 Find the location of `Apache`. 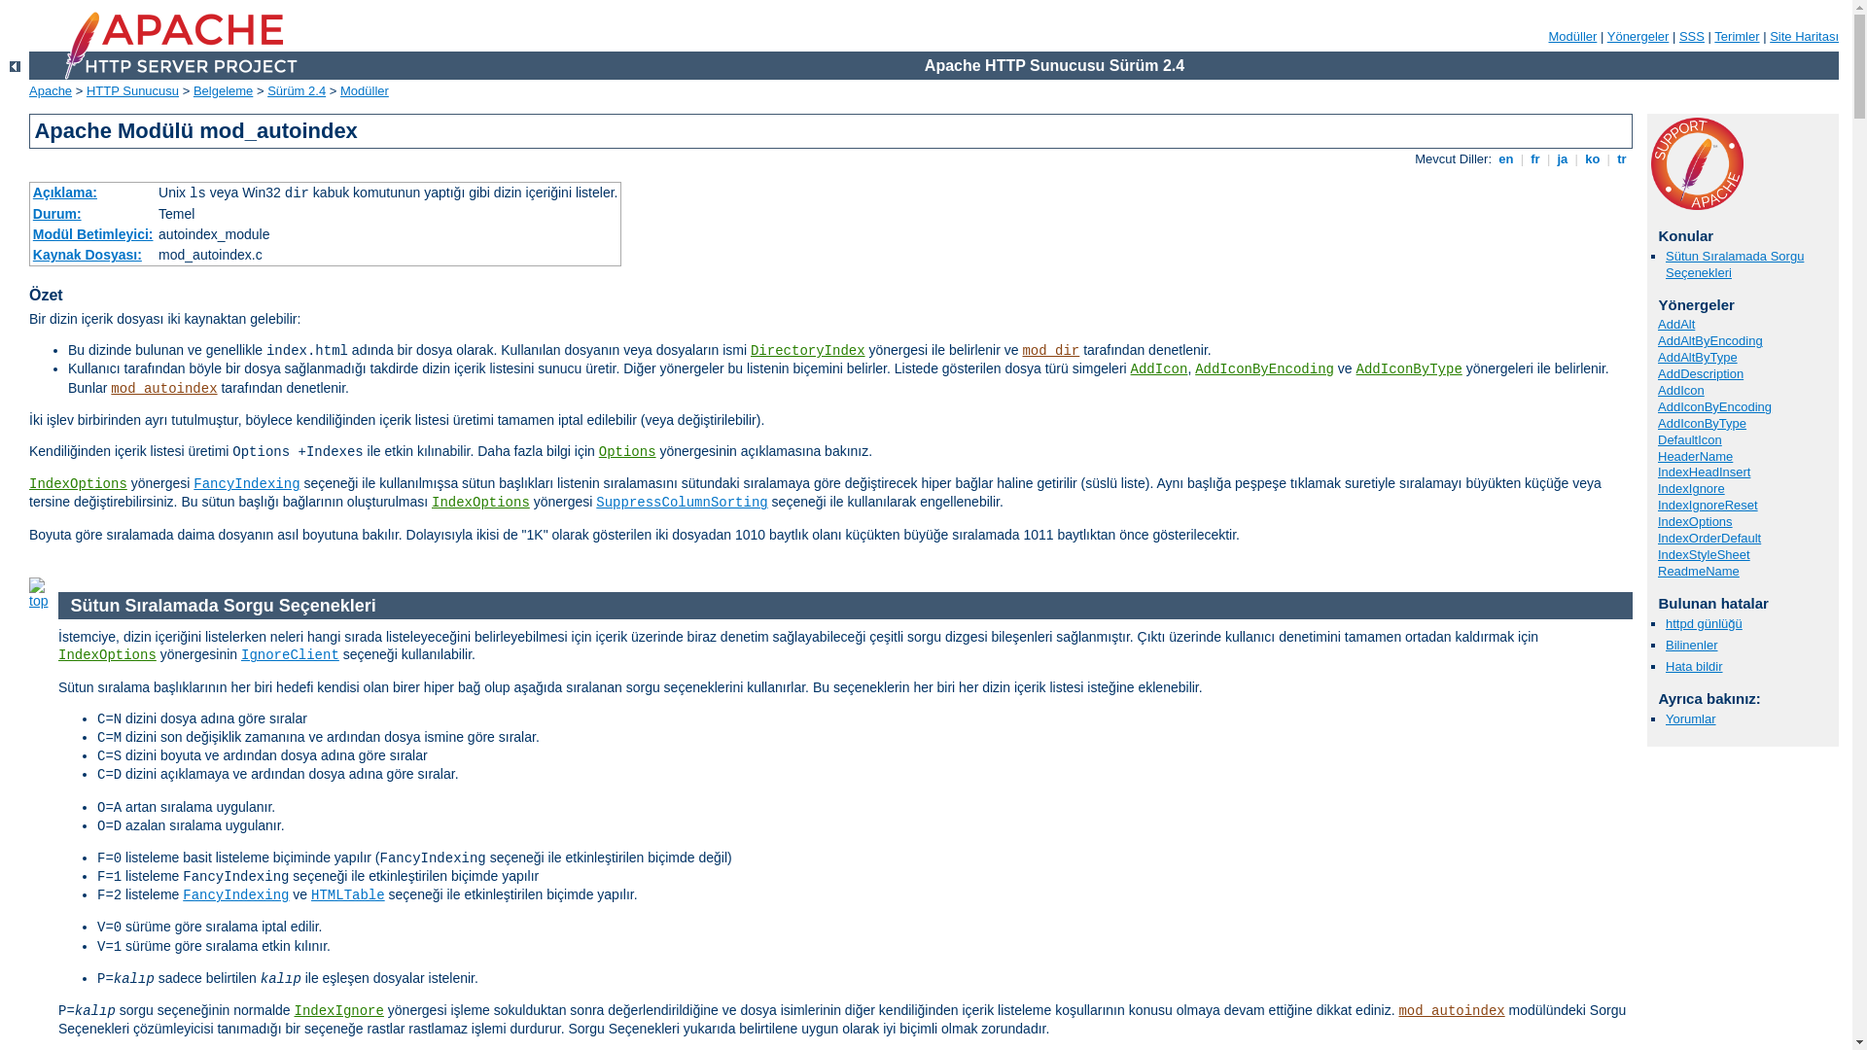

Apache is located at coordinates (51, 91).